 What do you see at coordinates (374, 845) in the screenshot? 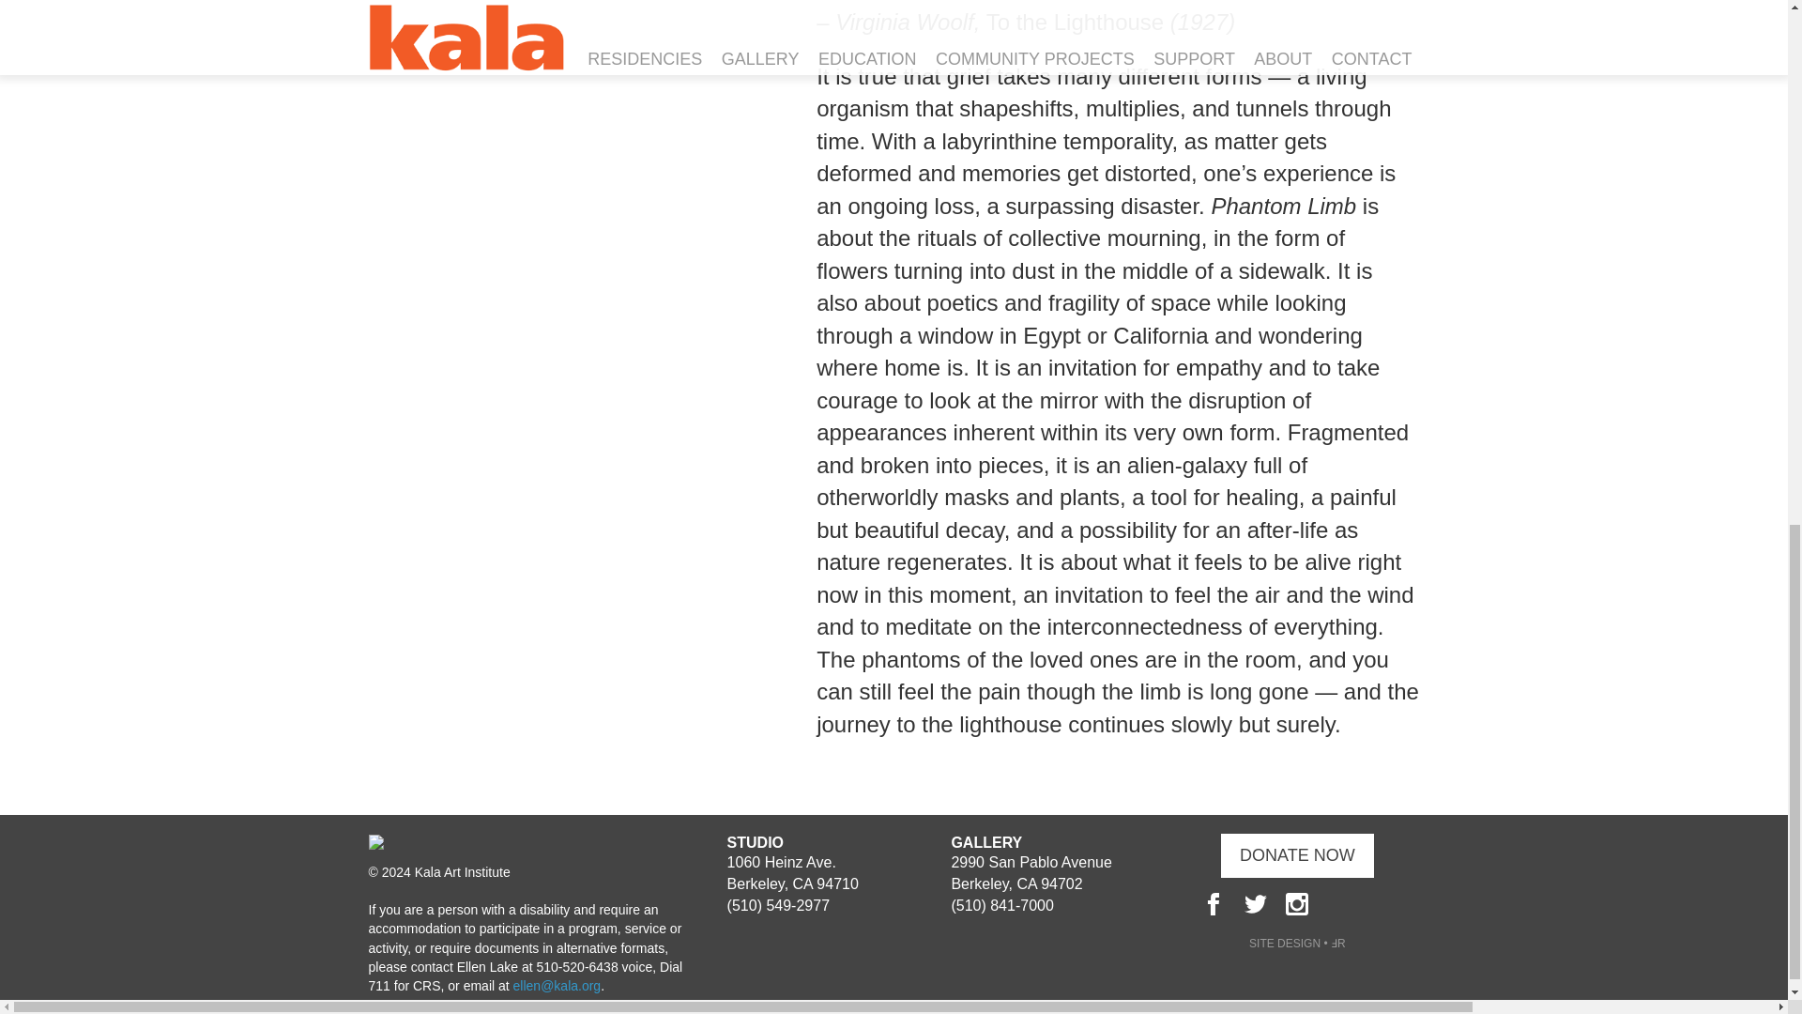
I see `Kala Art Institute` at bounding box center [374, 845].